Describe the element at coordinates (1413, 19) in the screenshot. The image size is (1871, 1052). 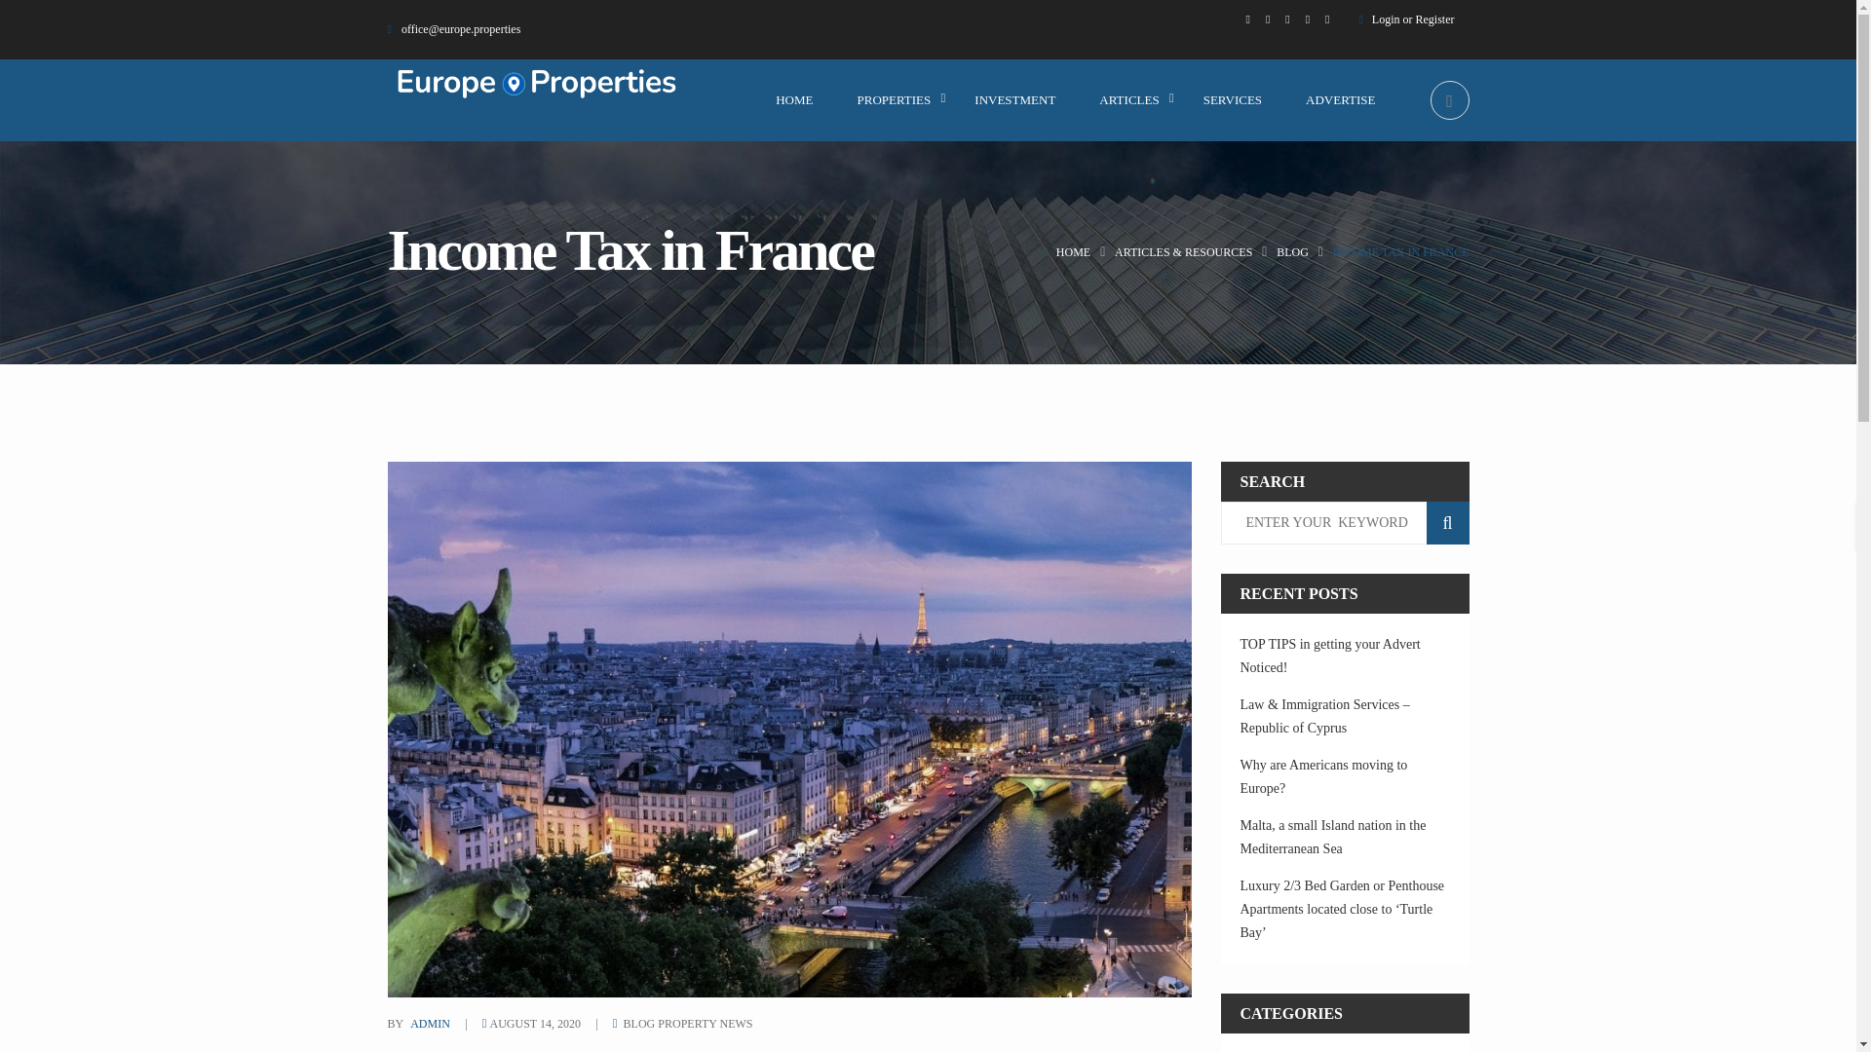
I see `Login or Register` at that location.